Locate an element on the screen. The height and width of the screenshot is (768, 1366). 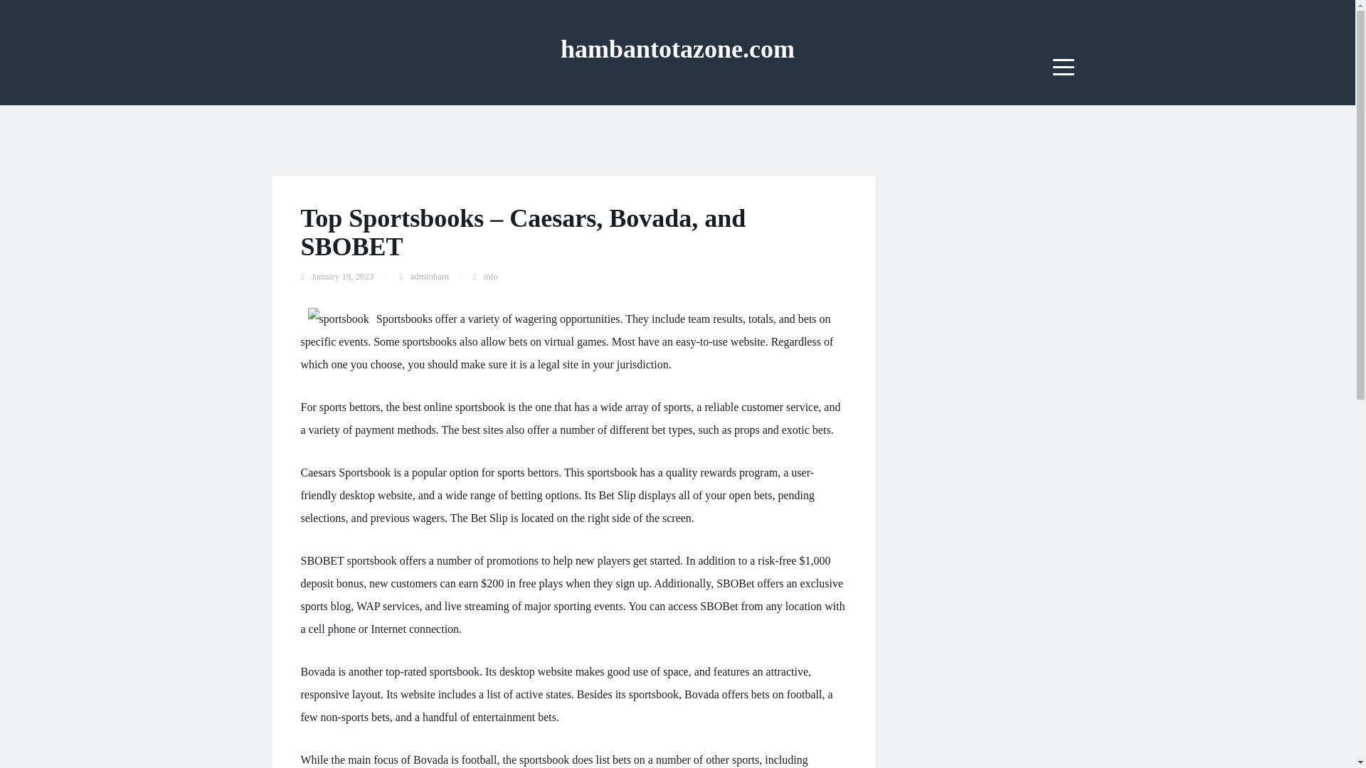
info is located at coordinates (491, 277).